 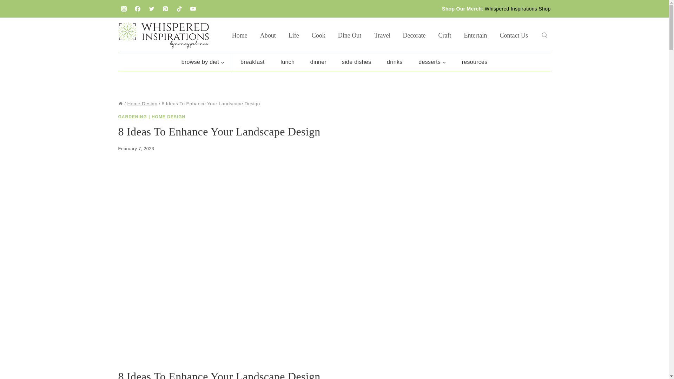 What do you see at coordinates (517, 9) in the screenshot?
I see `Whispered Inspirations Shop` at bounding box center [517, 9].